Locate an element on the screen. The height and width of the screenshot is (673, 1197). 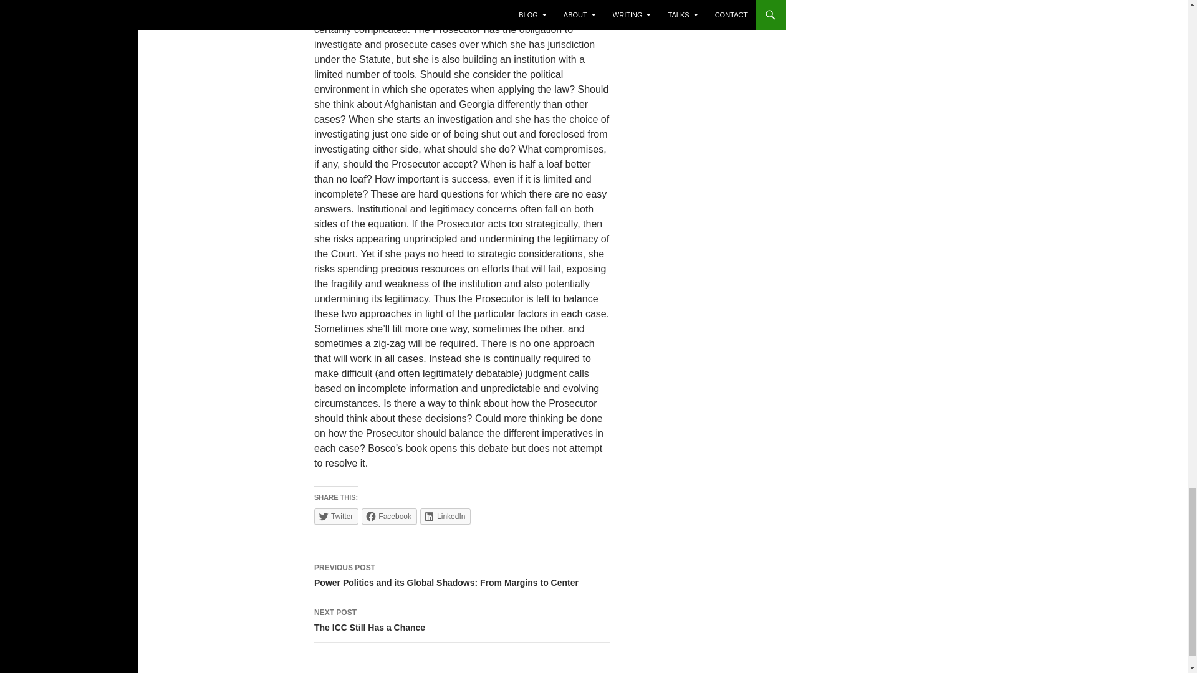
LinkedIn is located at coordinates (445, 517).